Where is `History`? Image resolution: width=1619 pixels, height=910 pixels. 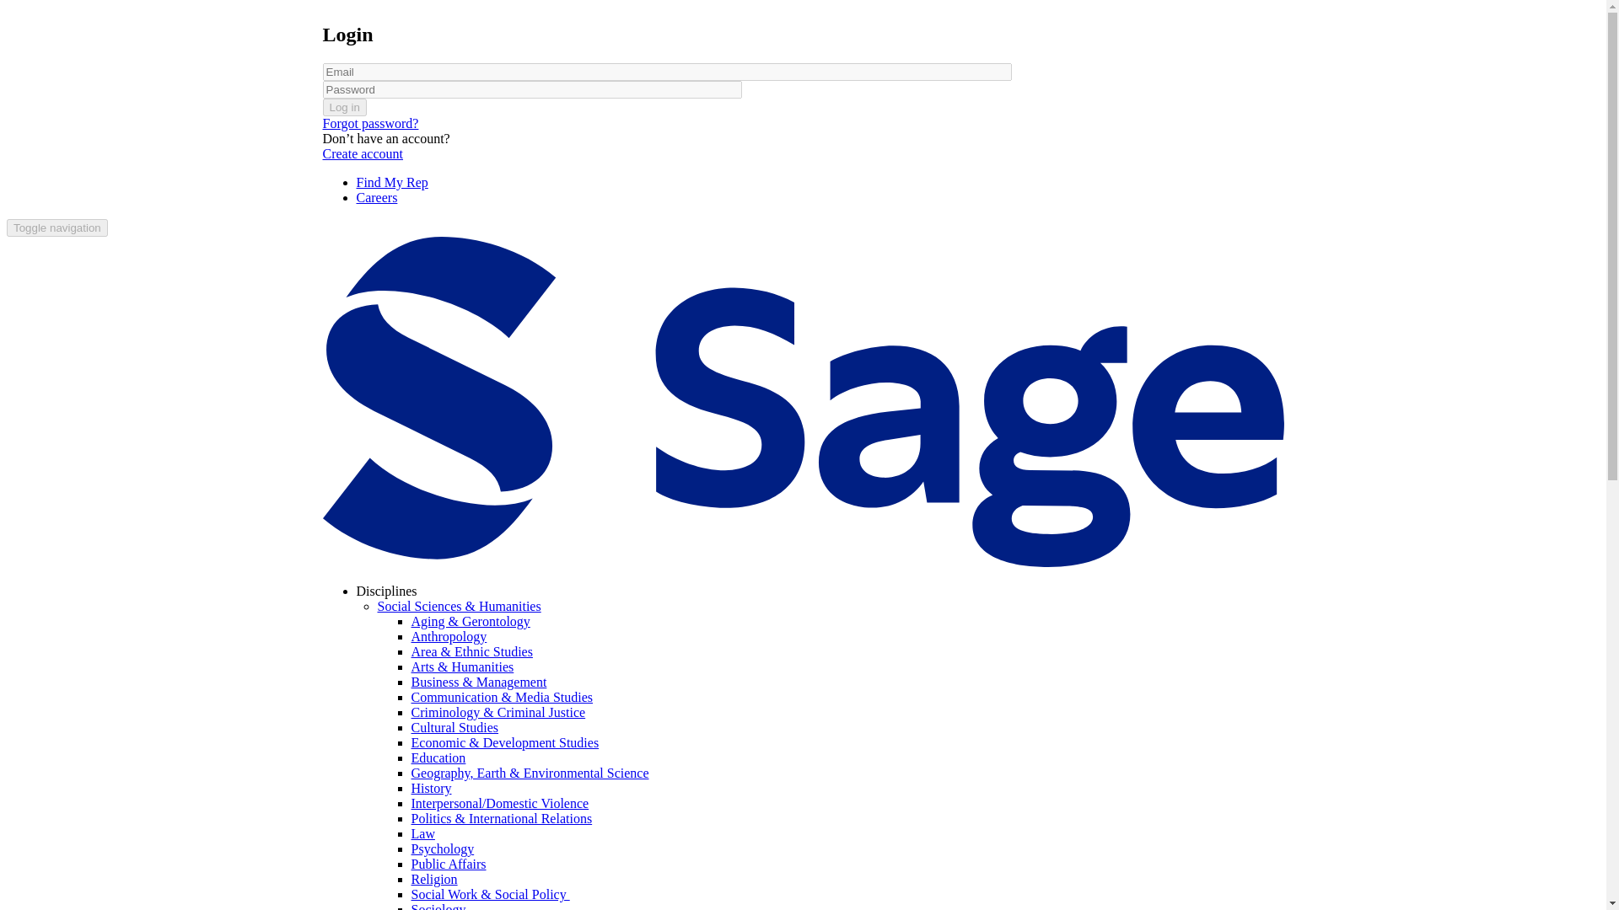
History is located at coordinates (431, 787).